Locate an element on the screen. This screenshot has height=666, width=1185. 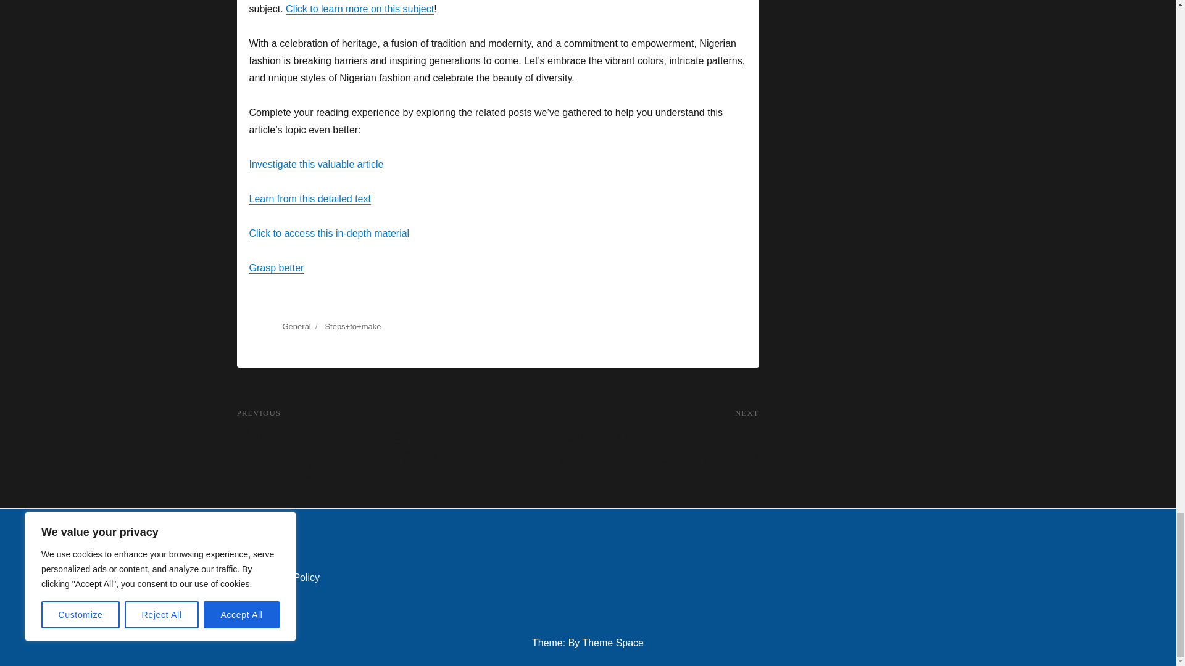
Grasp better is located at coordinates (276, 268).